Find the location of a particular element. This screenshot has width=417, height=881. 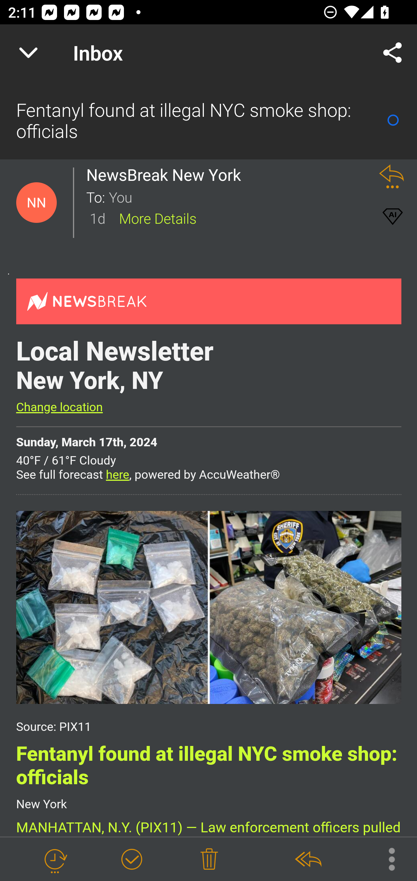

Share is located at coordinates (393, 53).